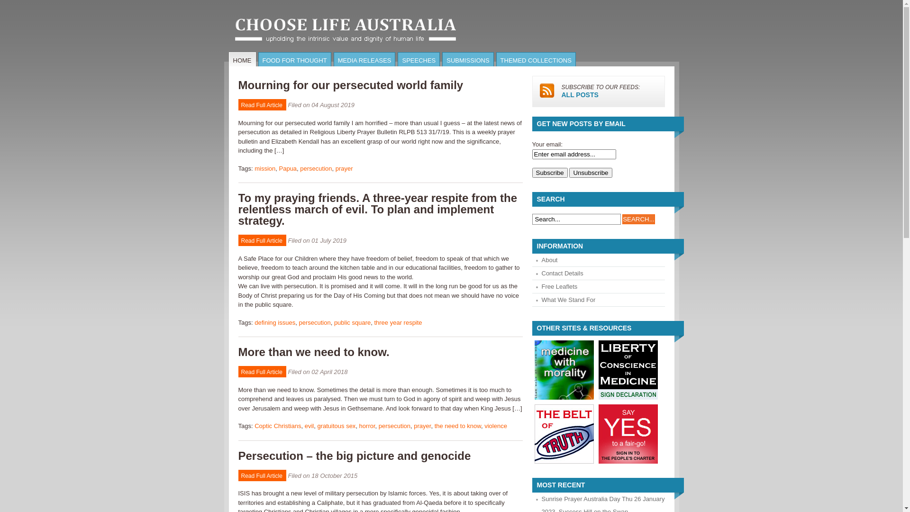 The image size is (910, 512). What do you see at coordinates (294, 59) in the screenshot?
I see `FOOD FOR THOUGHT` at bounding box center [294, 59].